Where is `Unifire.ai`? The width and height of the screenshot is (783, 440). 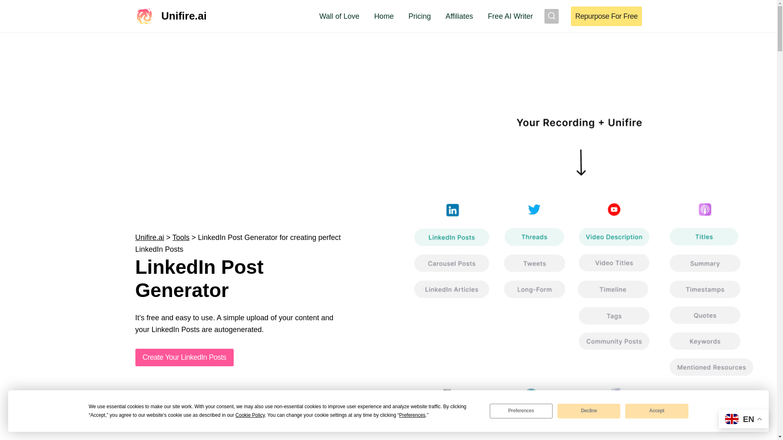
Unifire.ai is located at coordinates (171, 16).